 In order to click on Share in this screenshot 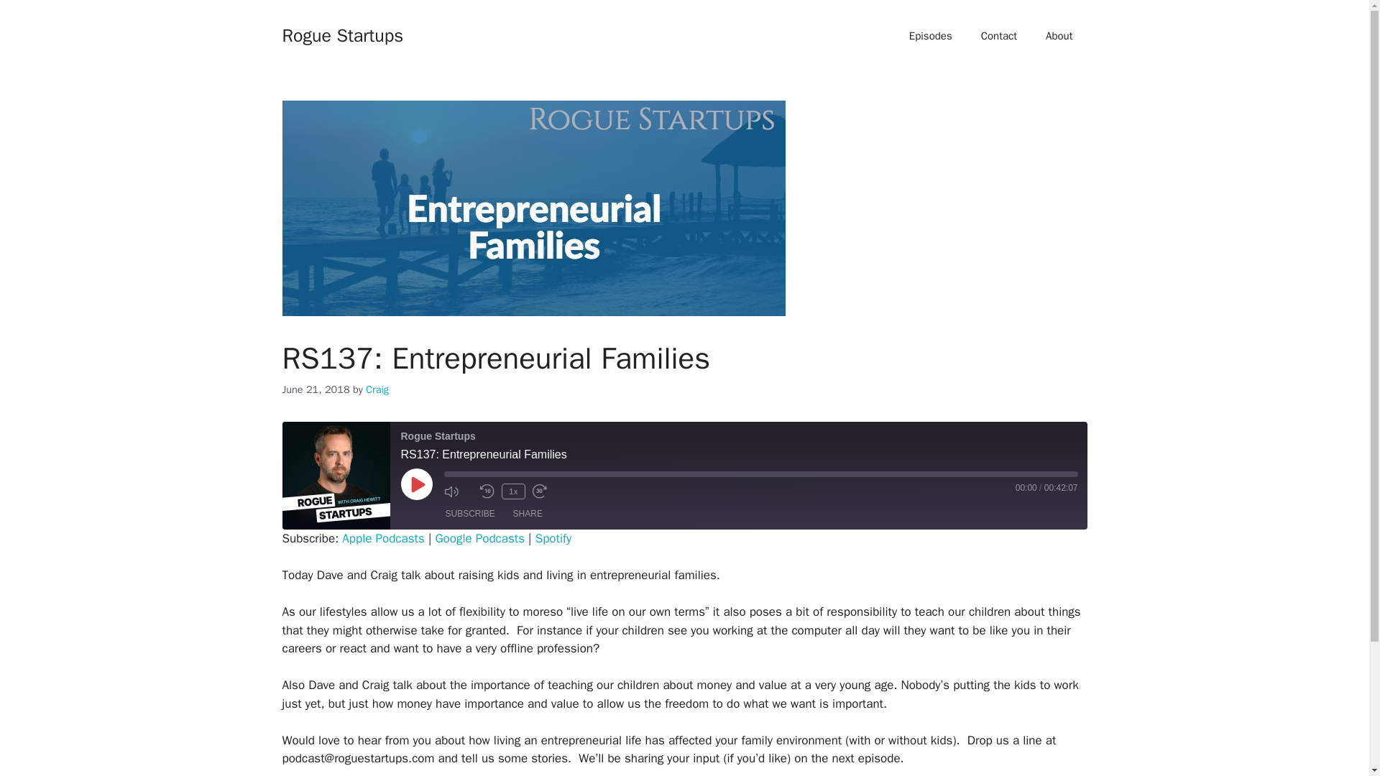, I will do `click(528, 513)`.